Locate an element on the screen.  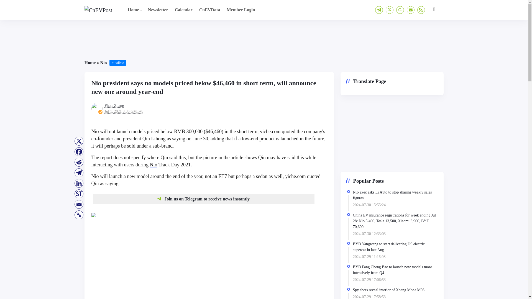
yiche.com is located at coordinates (270, 131).